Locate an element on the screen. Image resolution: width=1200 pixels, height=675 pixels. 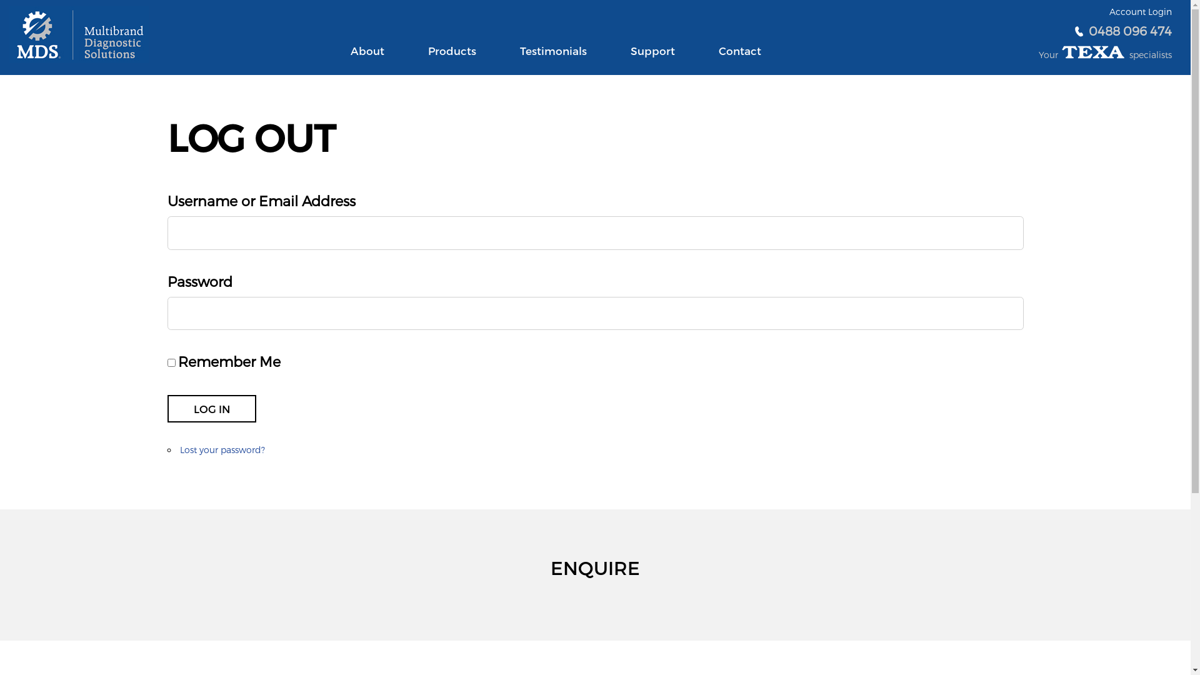
Lost your password? is located at coordinates (222, 450).